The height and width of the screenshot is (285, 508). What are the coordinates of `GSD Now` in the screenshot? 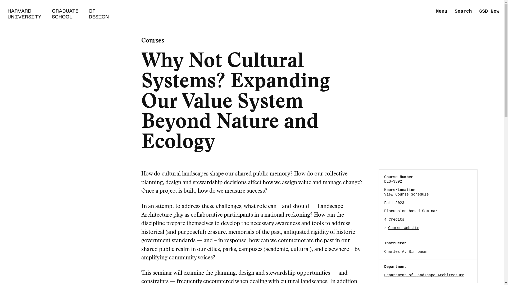 It's located at (489, 11).